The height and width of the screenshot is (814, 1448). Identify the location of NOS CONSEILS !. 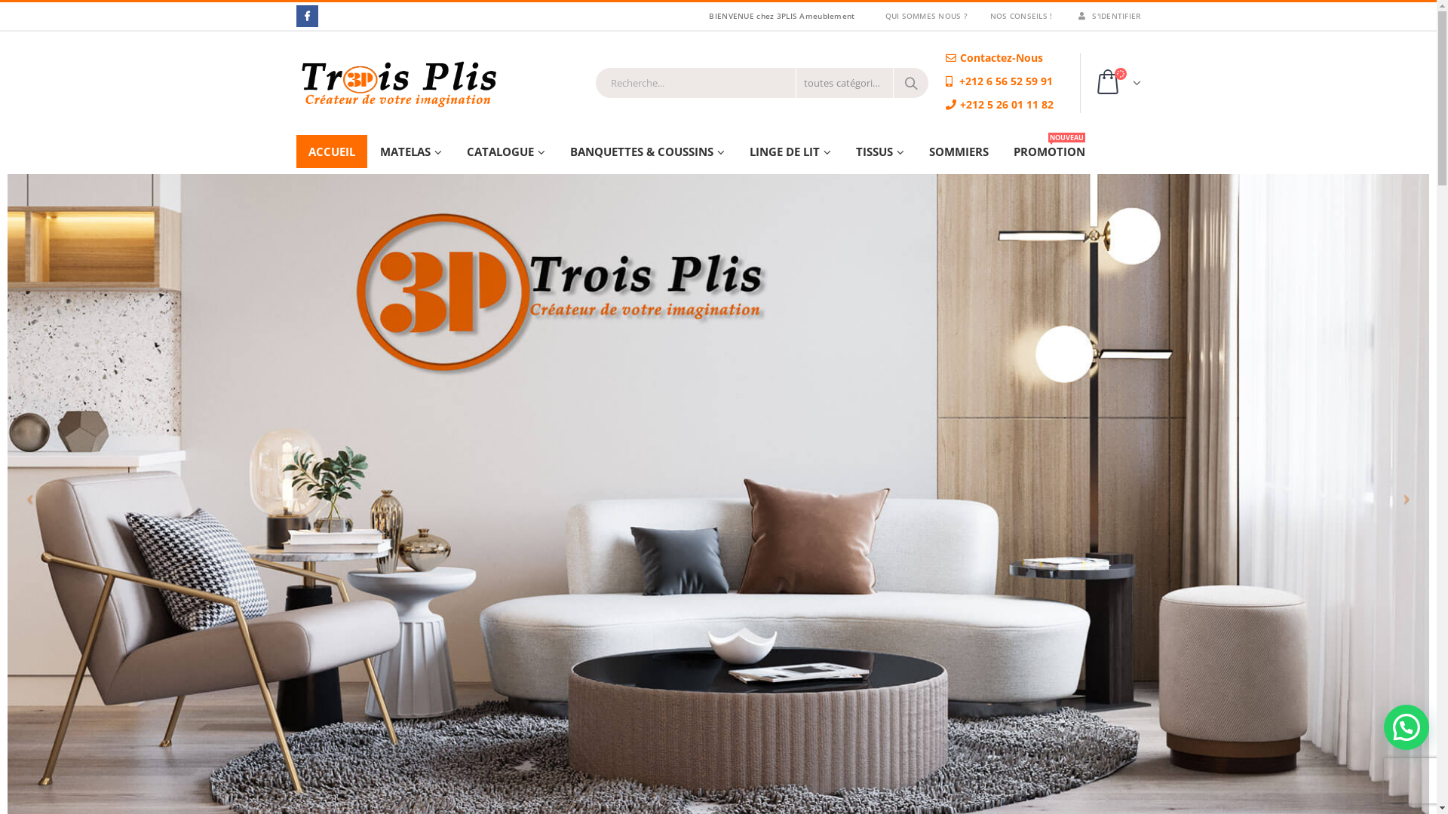
(1021, 16).